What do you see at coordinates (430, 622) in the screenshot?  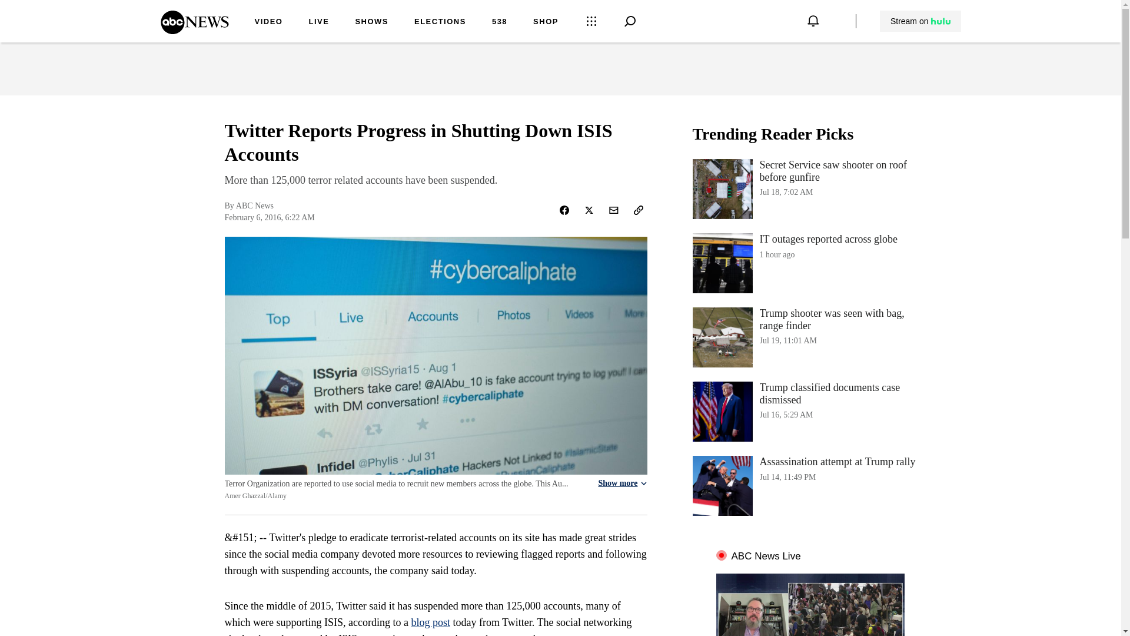 I see `blog post` at bounding box center [430, 622].